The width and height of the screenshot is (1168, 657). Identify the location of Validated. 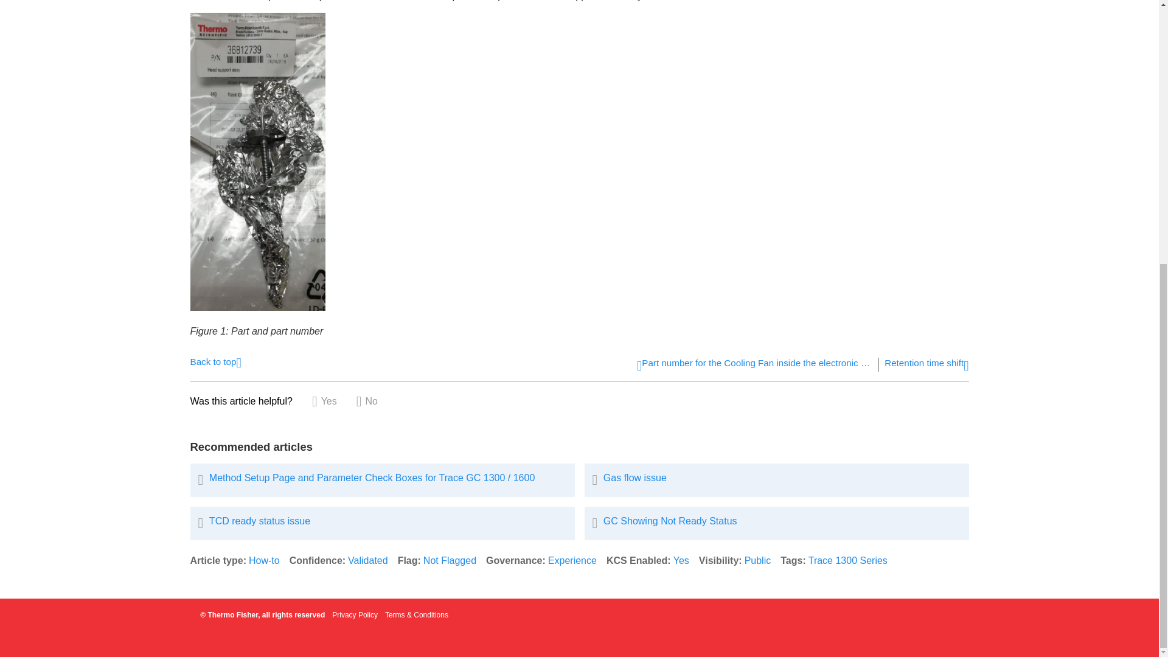
(367, 560).